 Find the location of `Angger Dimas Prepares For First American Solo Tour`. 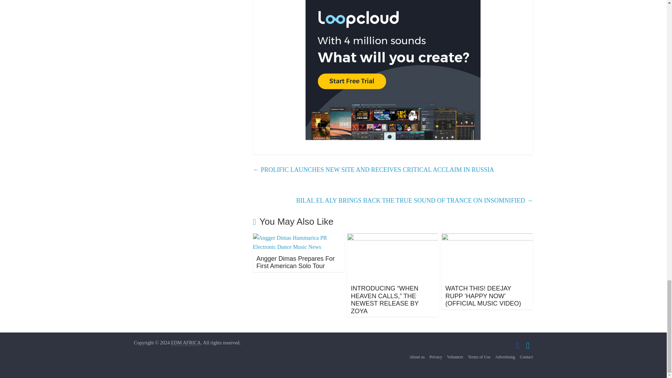

Angger Dimas Prepares For First American Solo Tour is located at coordinates (299, 237).